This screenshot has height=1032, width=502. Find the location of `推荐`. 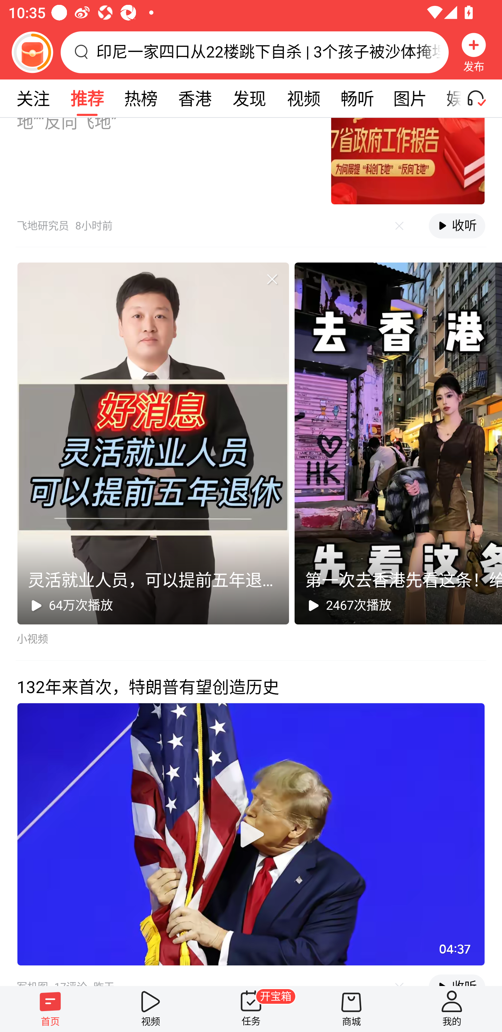

推荐 is located at coordinates (87, 98).